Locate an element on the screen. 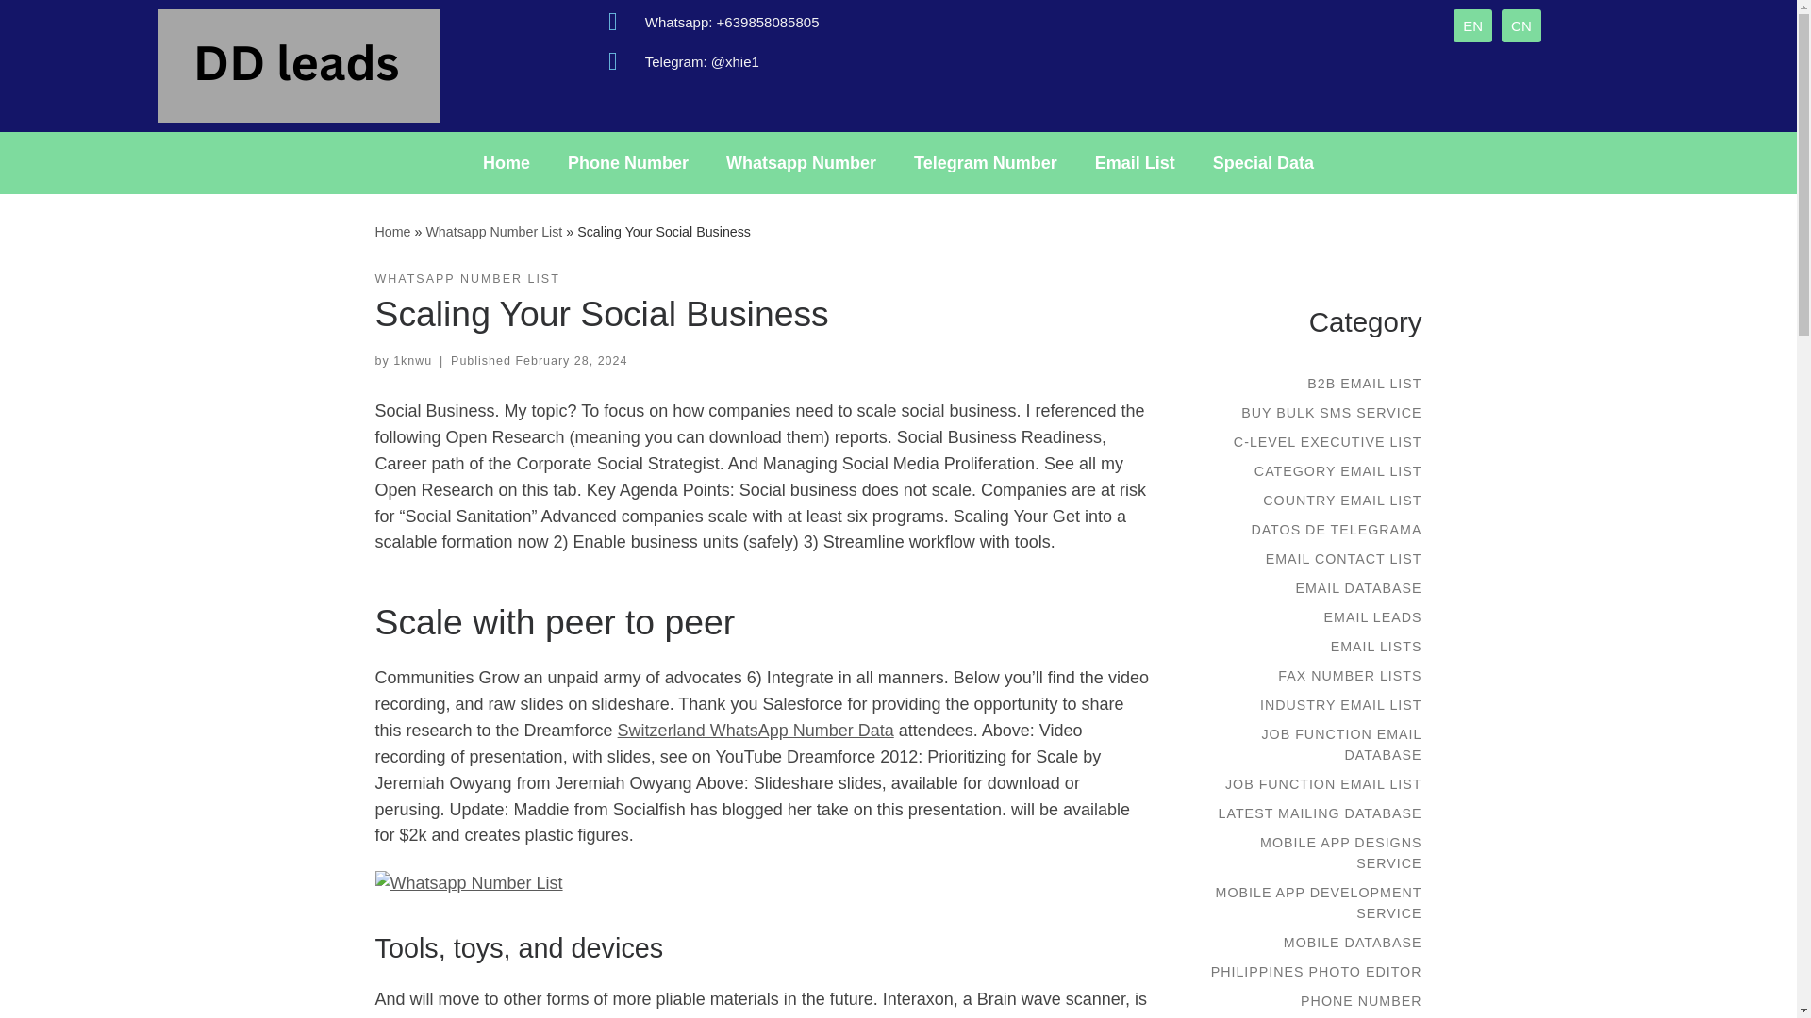 The image size is (1811, 1018). Special Data is located at coordinates (1263, 162).